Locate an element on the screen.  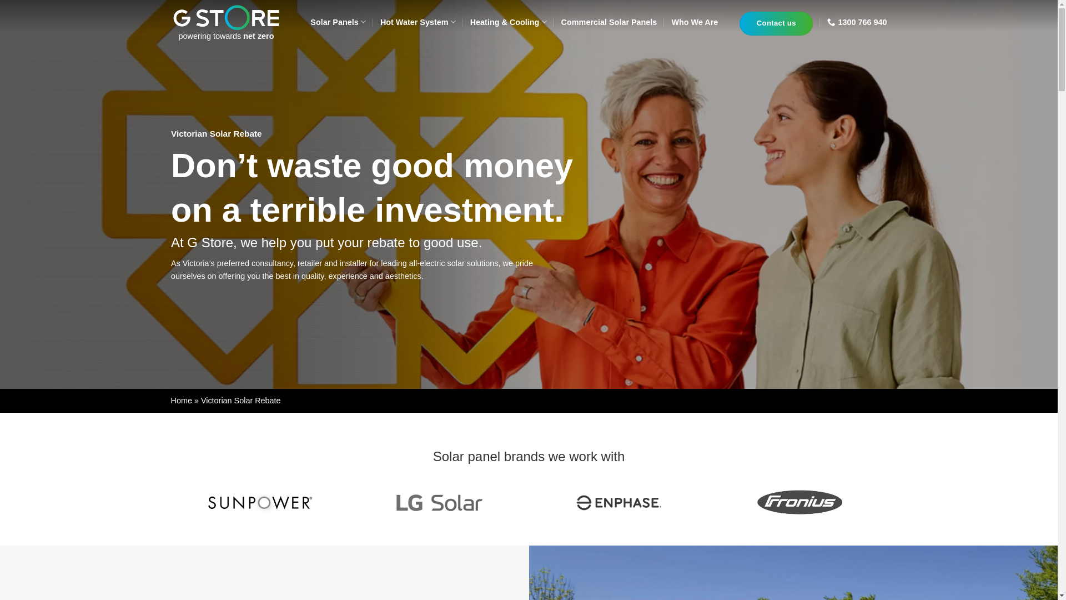
Contact us is located at coordinates (776, 23).